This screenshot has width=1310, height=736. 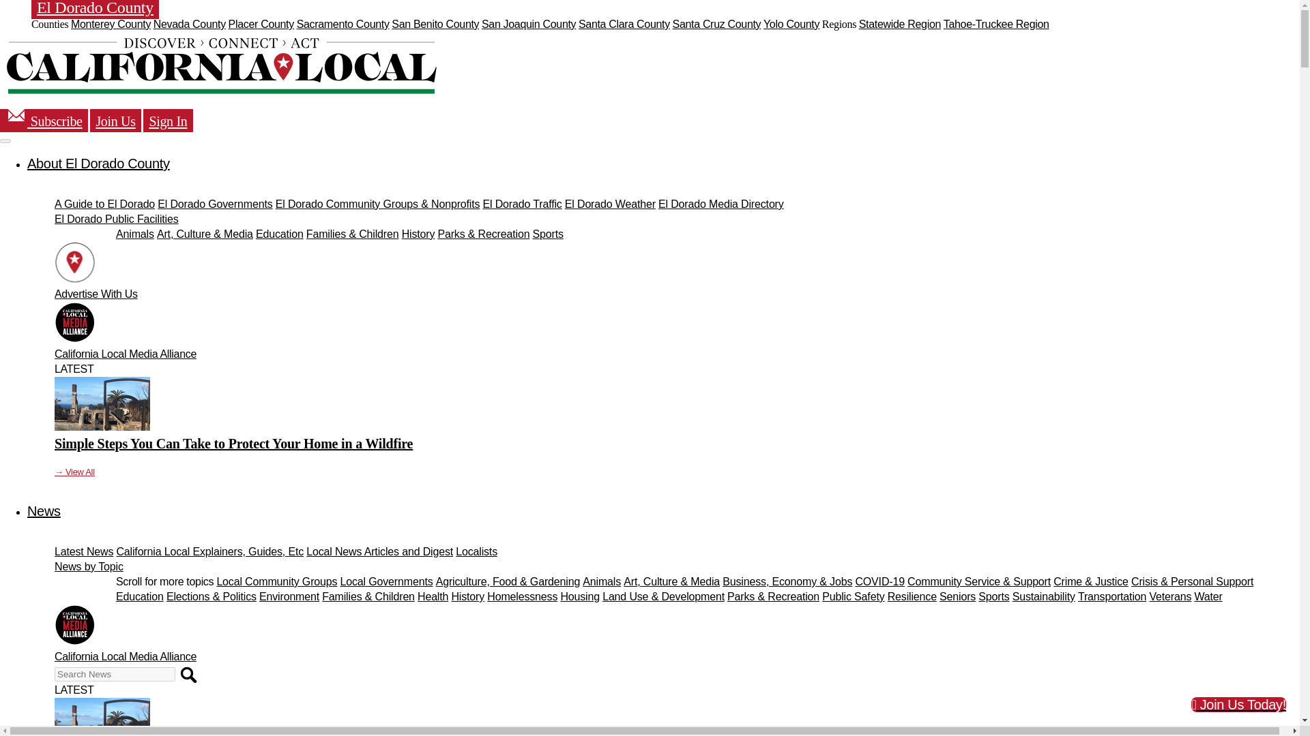 What do you see at coordinates (115, 120) in the screenshot?
I see `Join Us` at bounding box center [115, 120].